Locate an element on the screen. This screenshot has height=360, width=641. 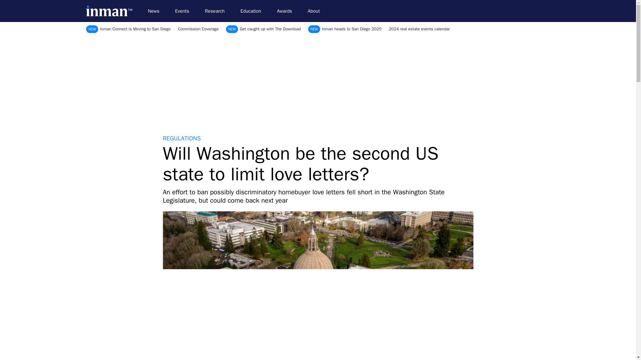
Research is located at coordinates (218, 11).